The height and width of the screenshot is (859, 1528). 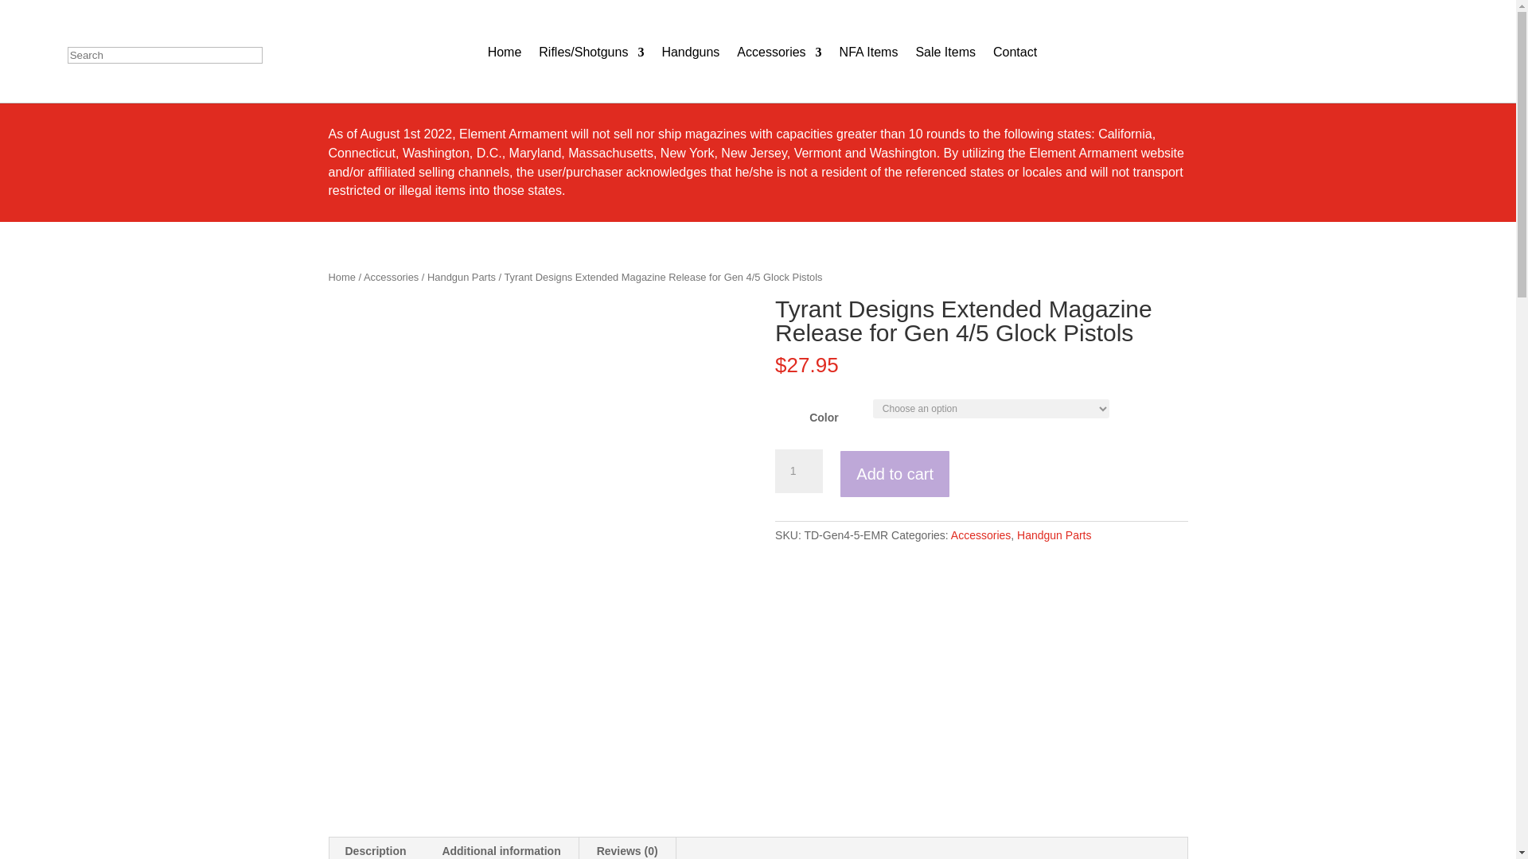 I want to click on Home, so click(x=341, y=277).